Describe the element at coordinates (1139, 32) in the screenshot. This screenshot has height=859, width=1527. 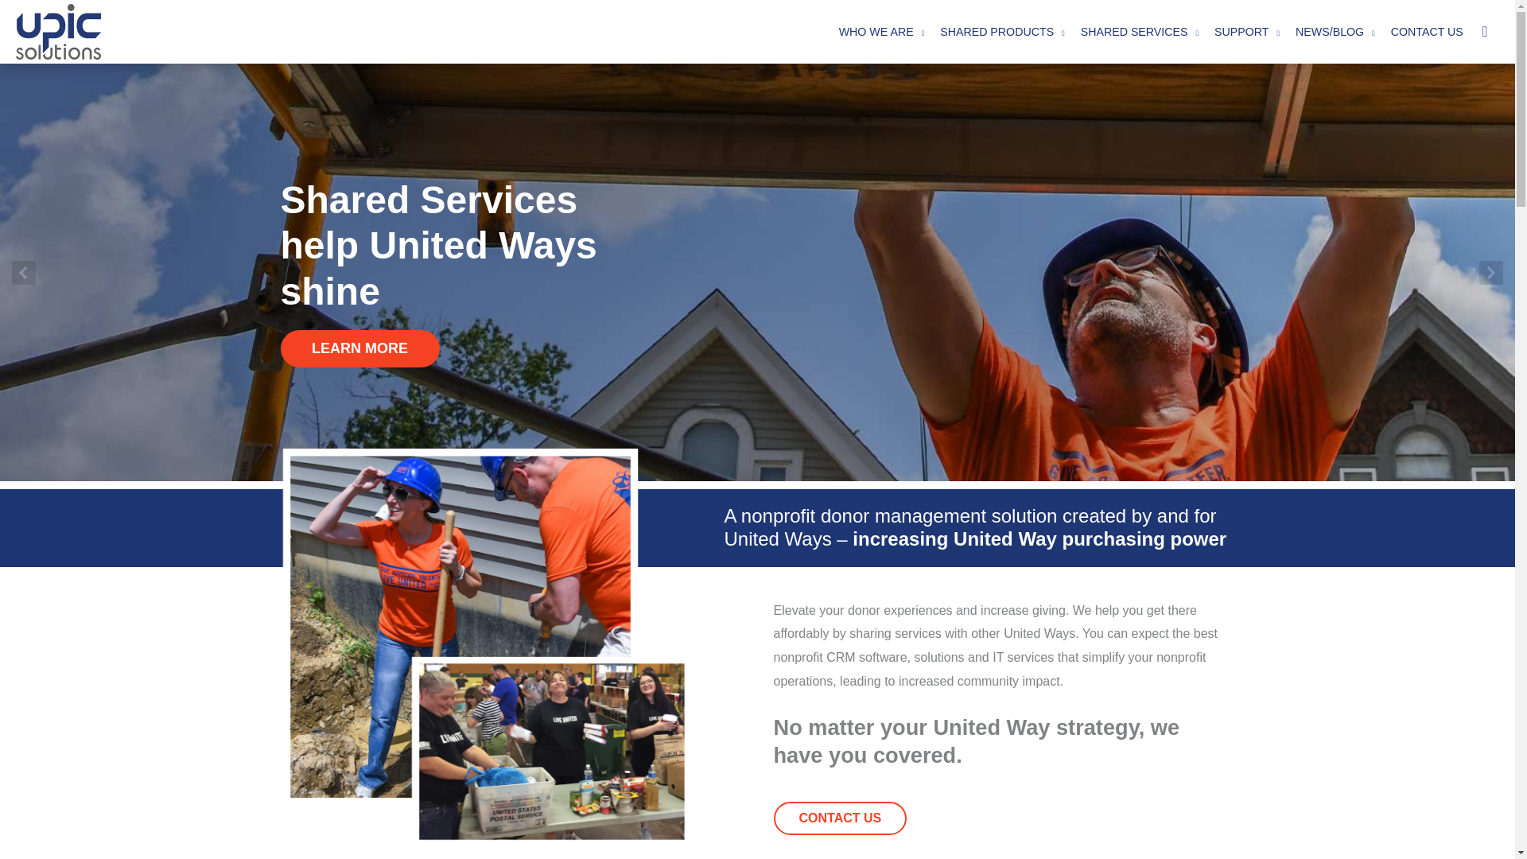
I see `SHARED SERVICES` at that location.